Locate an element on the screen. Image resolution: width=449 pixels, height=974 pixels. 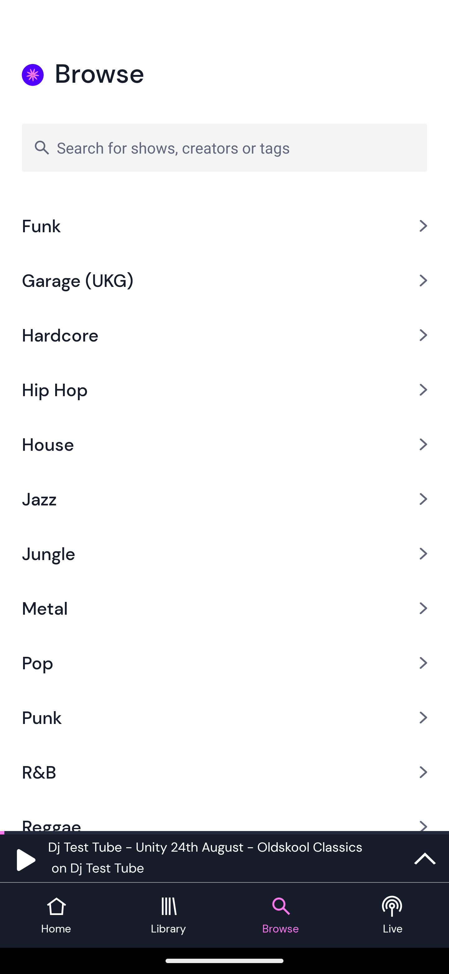
Punk is located at coordinates (224, 718).